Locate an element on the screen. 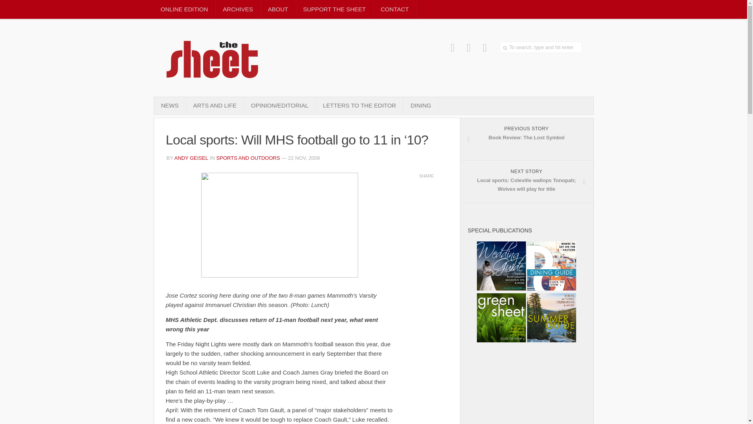 The image size is (753, 424). CONTACT is located at coordinates (238, 9).